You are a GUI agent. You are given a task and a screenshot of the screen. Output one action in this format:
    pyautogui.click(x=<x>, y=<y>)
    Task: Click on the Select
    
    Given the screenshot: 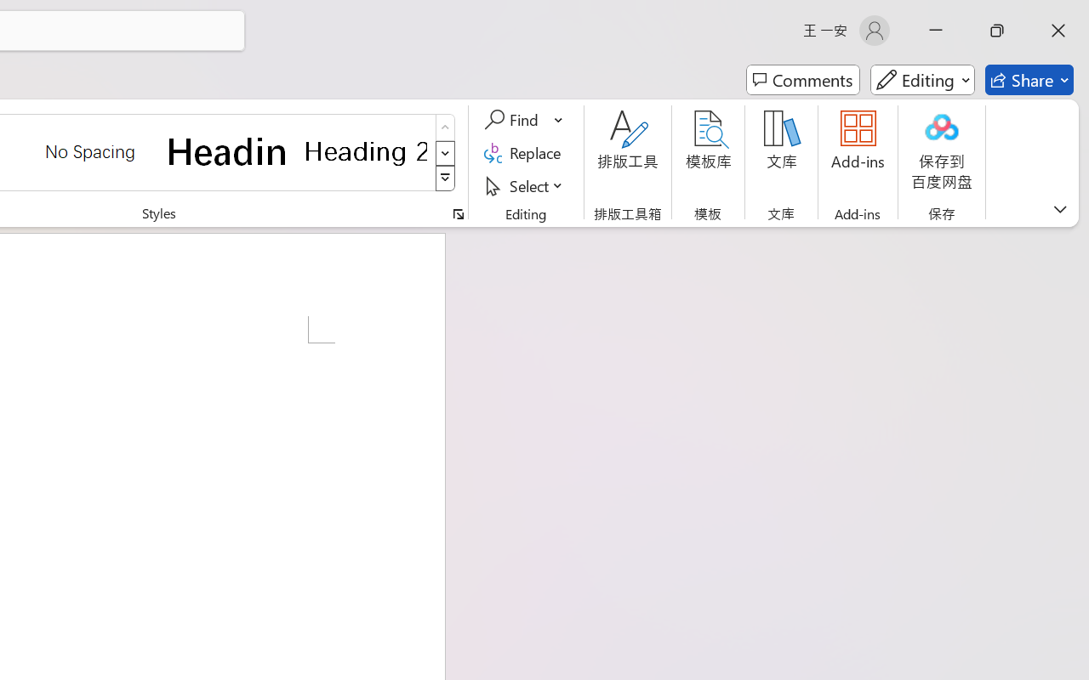 What is the action you would take?
    pyautogui.click(x=526, y=185)
    